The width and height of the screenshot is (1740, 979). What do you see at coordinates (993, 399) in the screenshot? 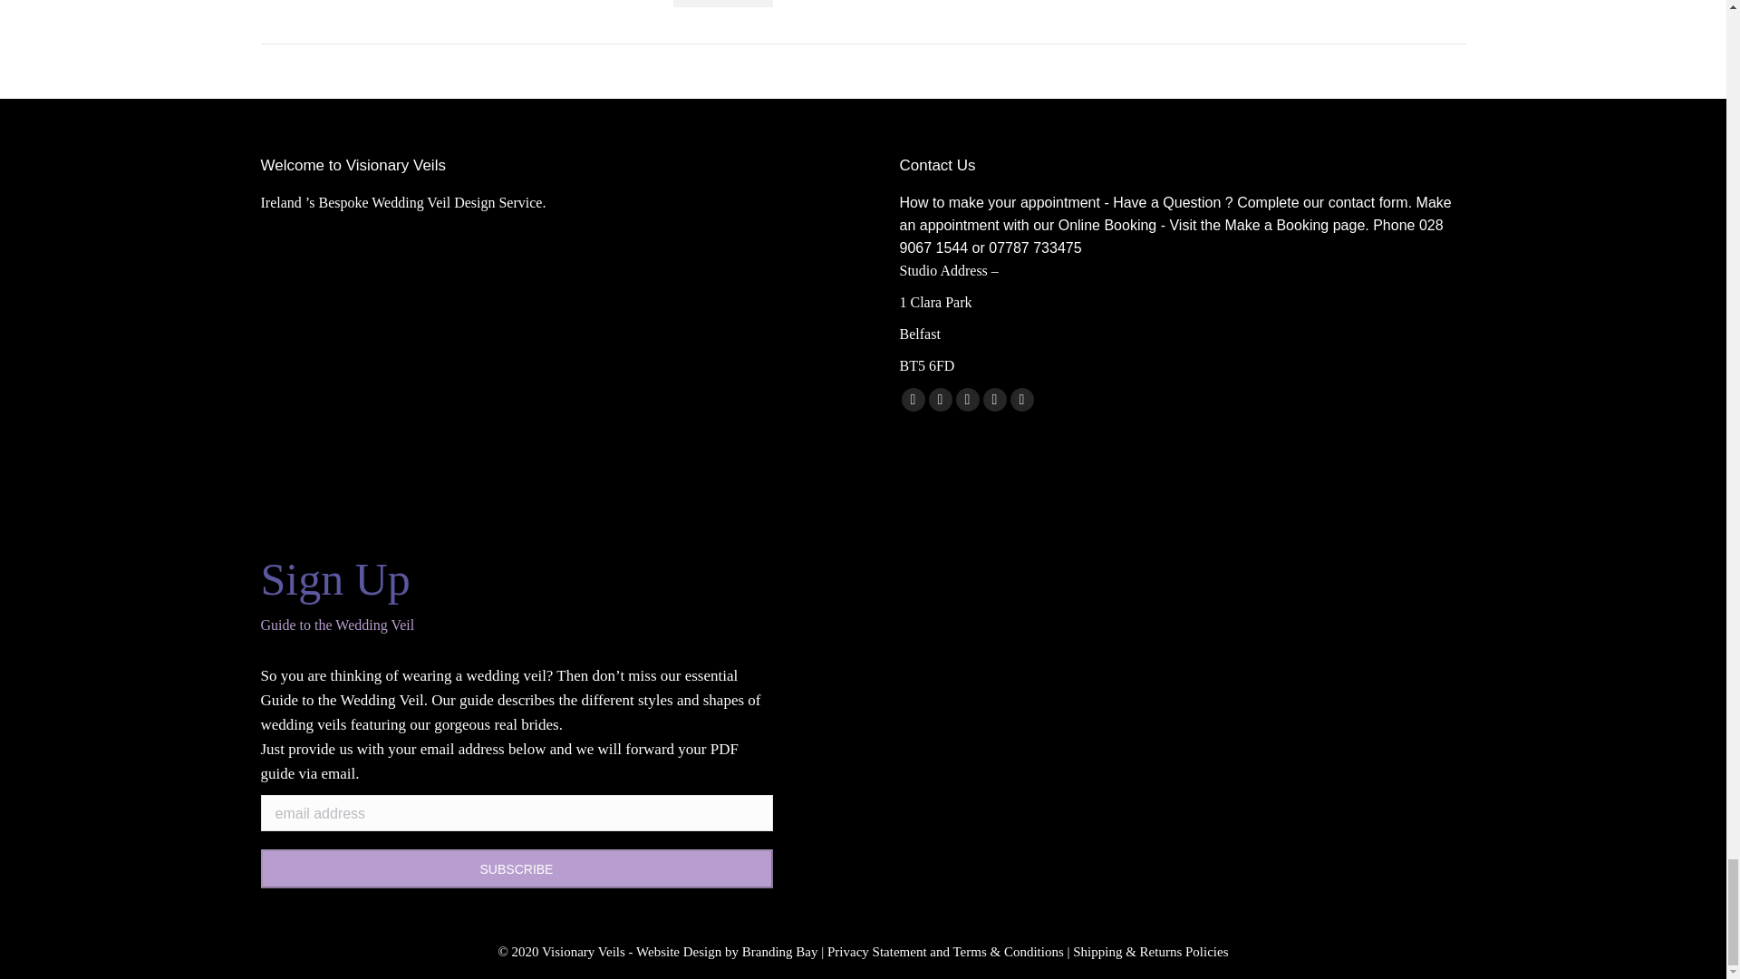
I see `Pinterest page opens in new window` at bounding box center [993, 399].